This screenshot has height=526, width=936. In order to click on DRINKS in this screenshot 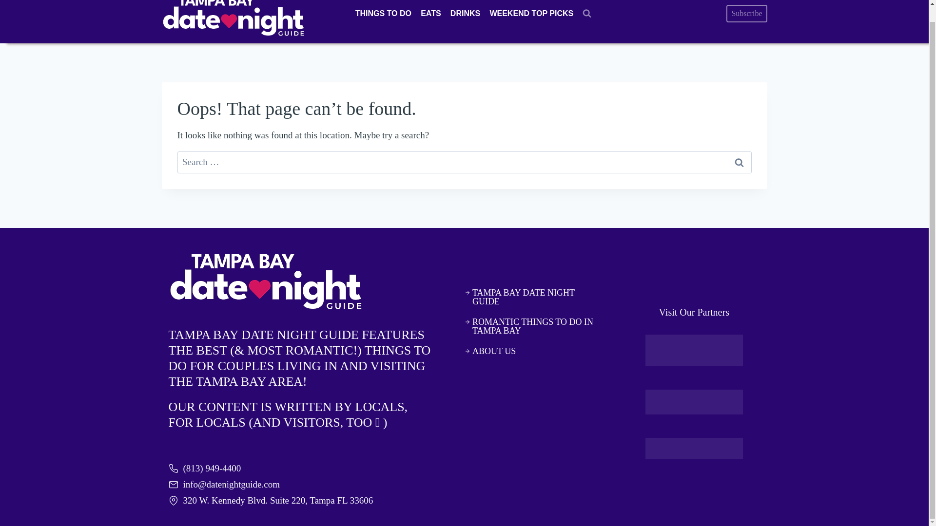, I will do `click(465, 14)`.